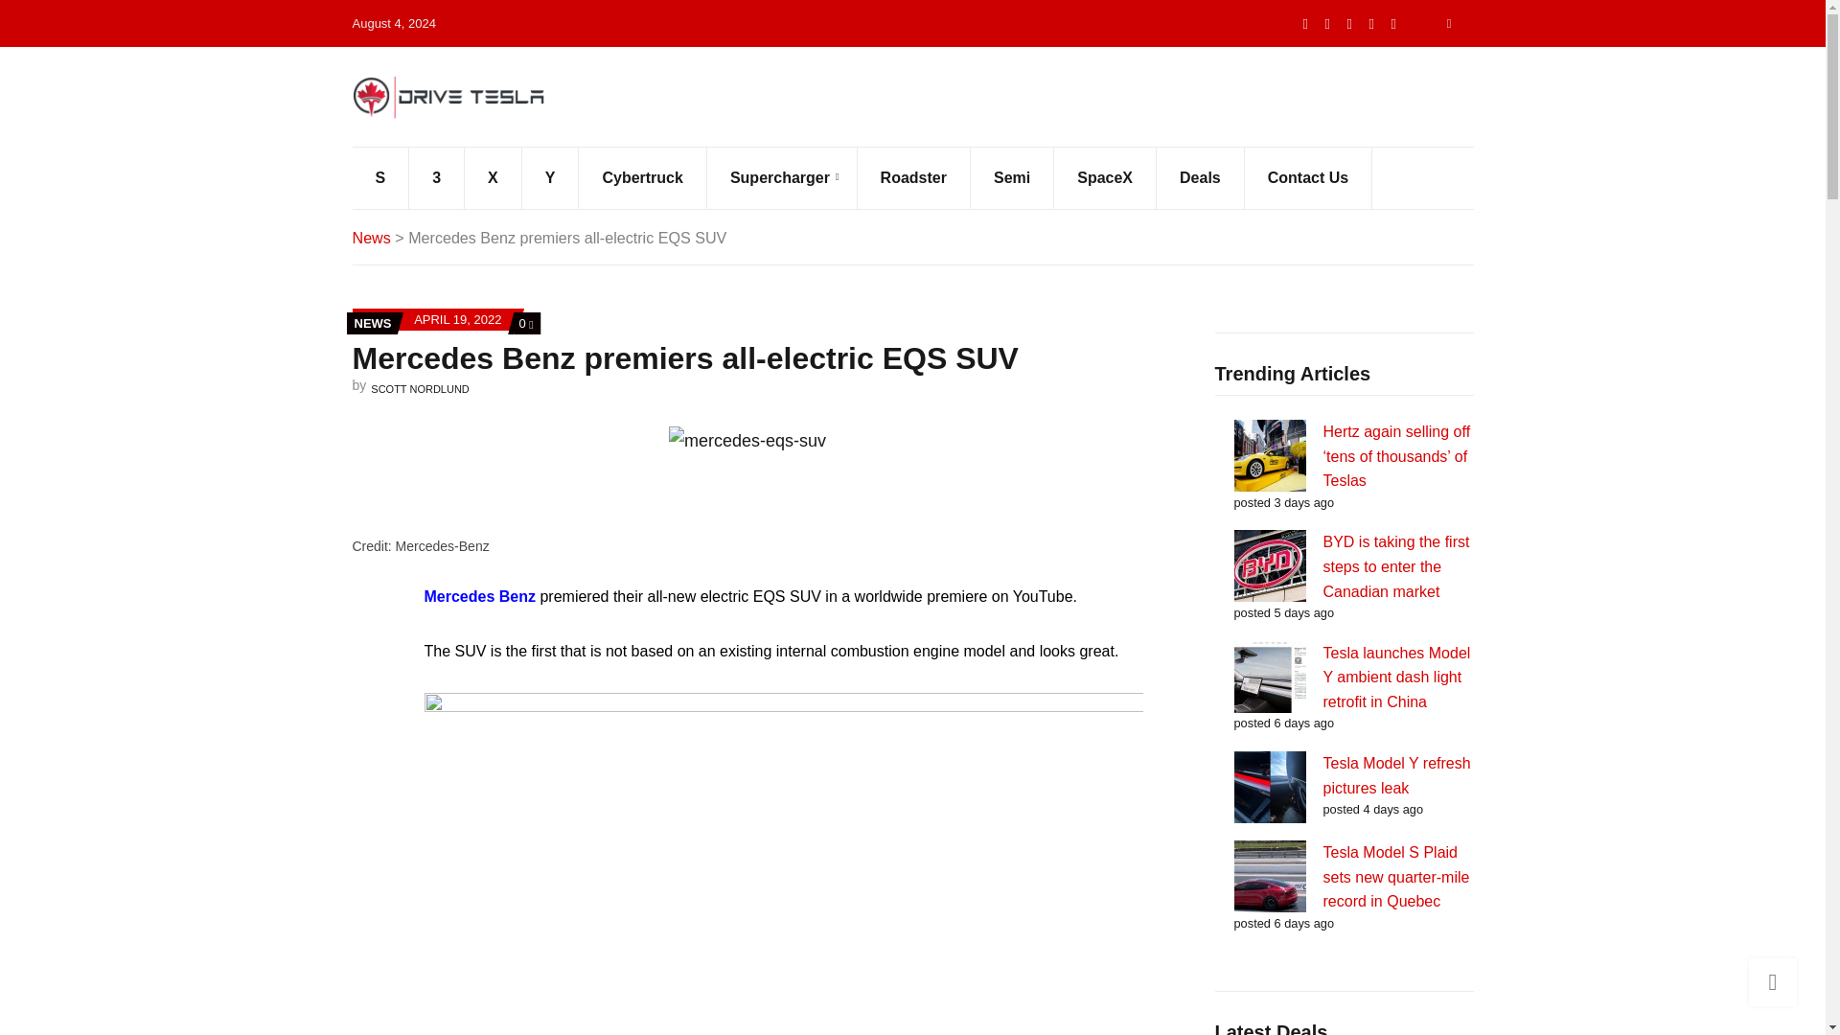 The width and height of the screenshot is (1840, 1035). Describe the element at coordinates (1012, 178) in the screenshot. I see `Semi` at that location.